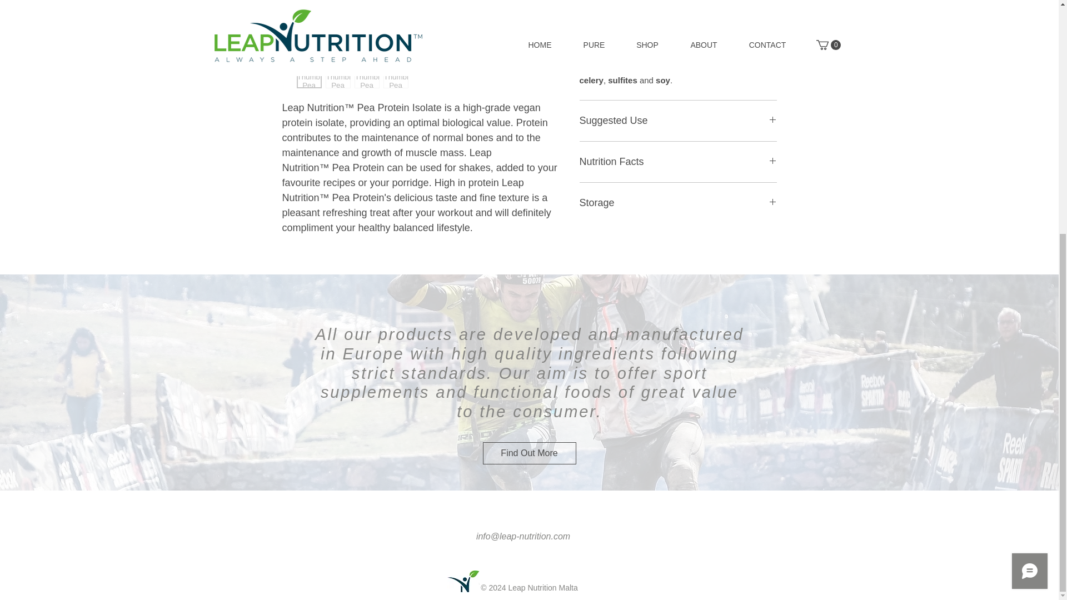  I want to click on Storage, so click(678, 203).